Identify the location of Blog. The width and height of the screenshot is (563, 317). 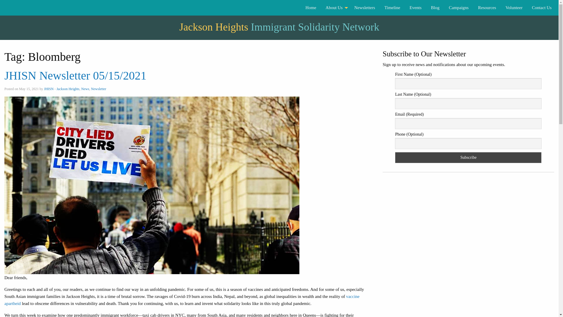
(435, 8).